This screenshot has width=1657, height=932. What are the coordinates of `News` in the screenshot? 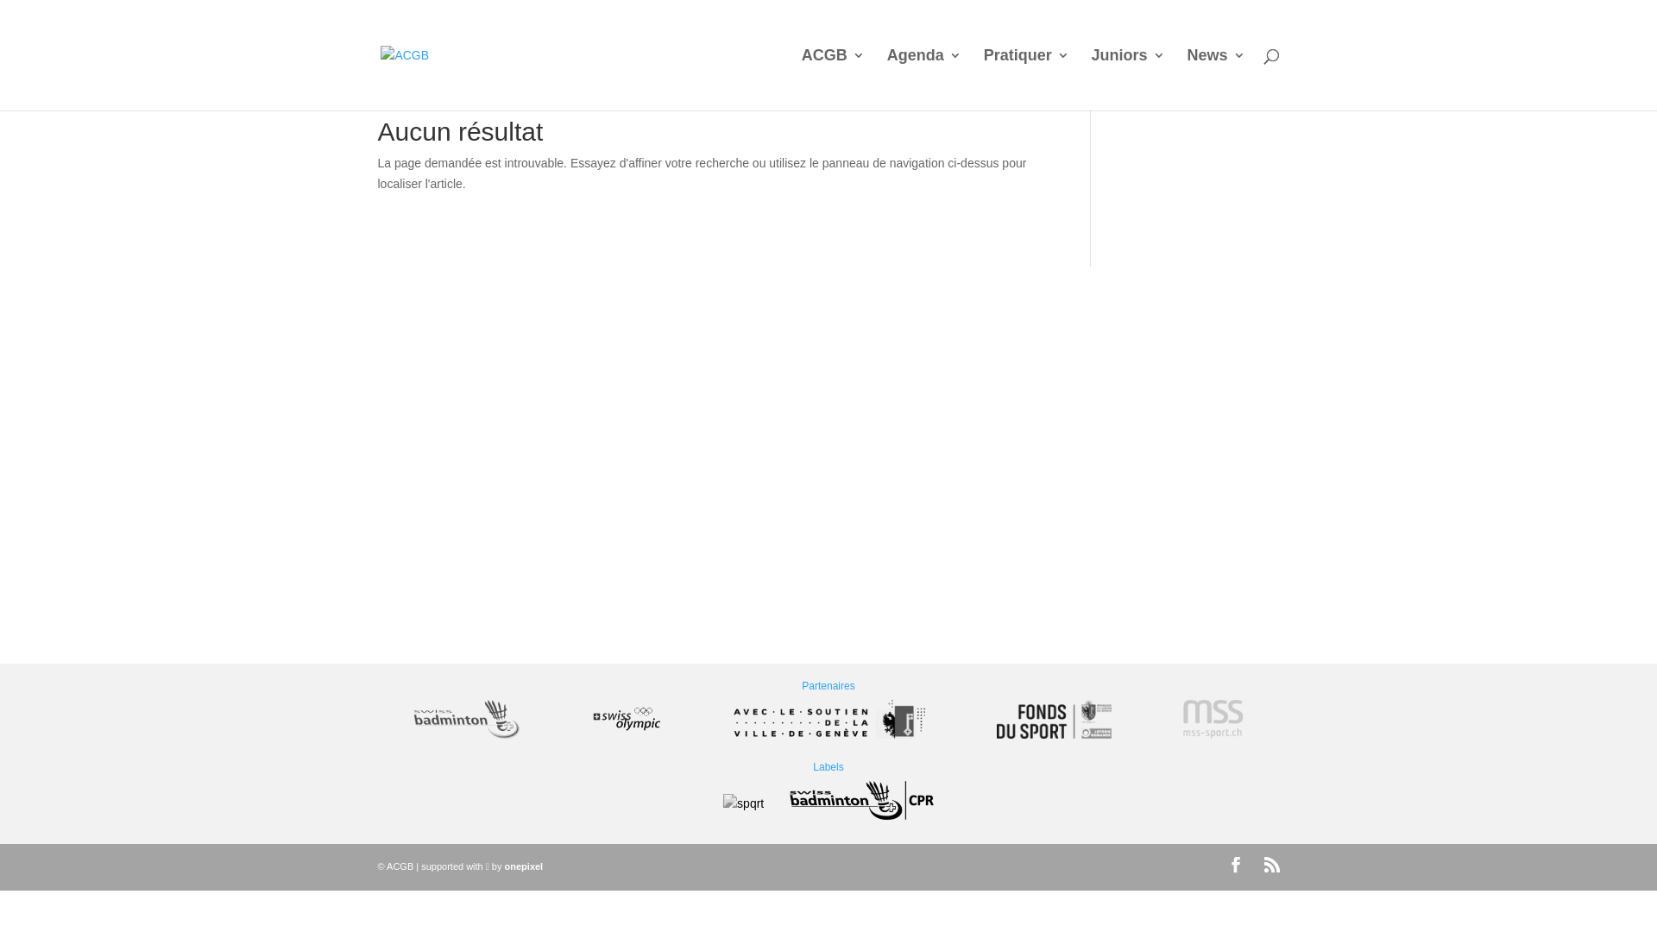 It's located at (1215, 79).